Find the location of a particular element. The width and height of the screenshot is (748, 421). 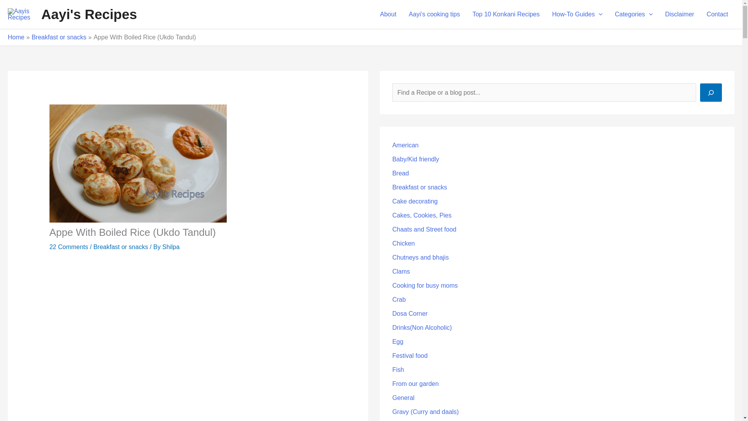

Categories is located at coordinates (633, 14).